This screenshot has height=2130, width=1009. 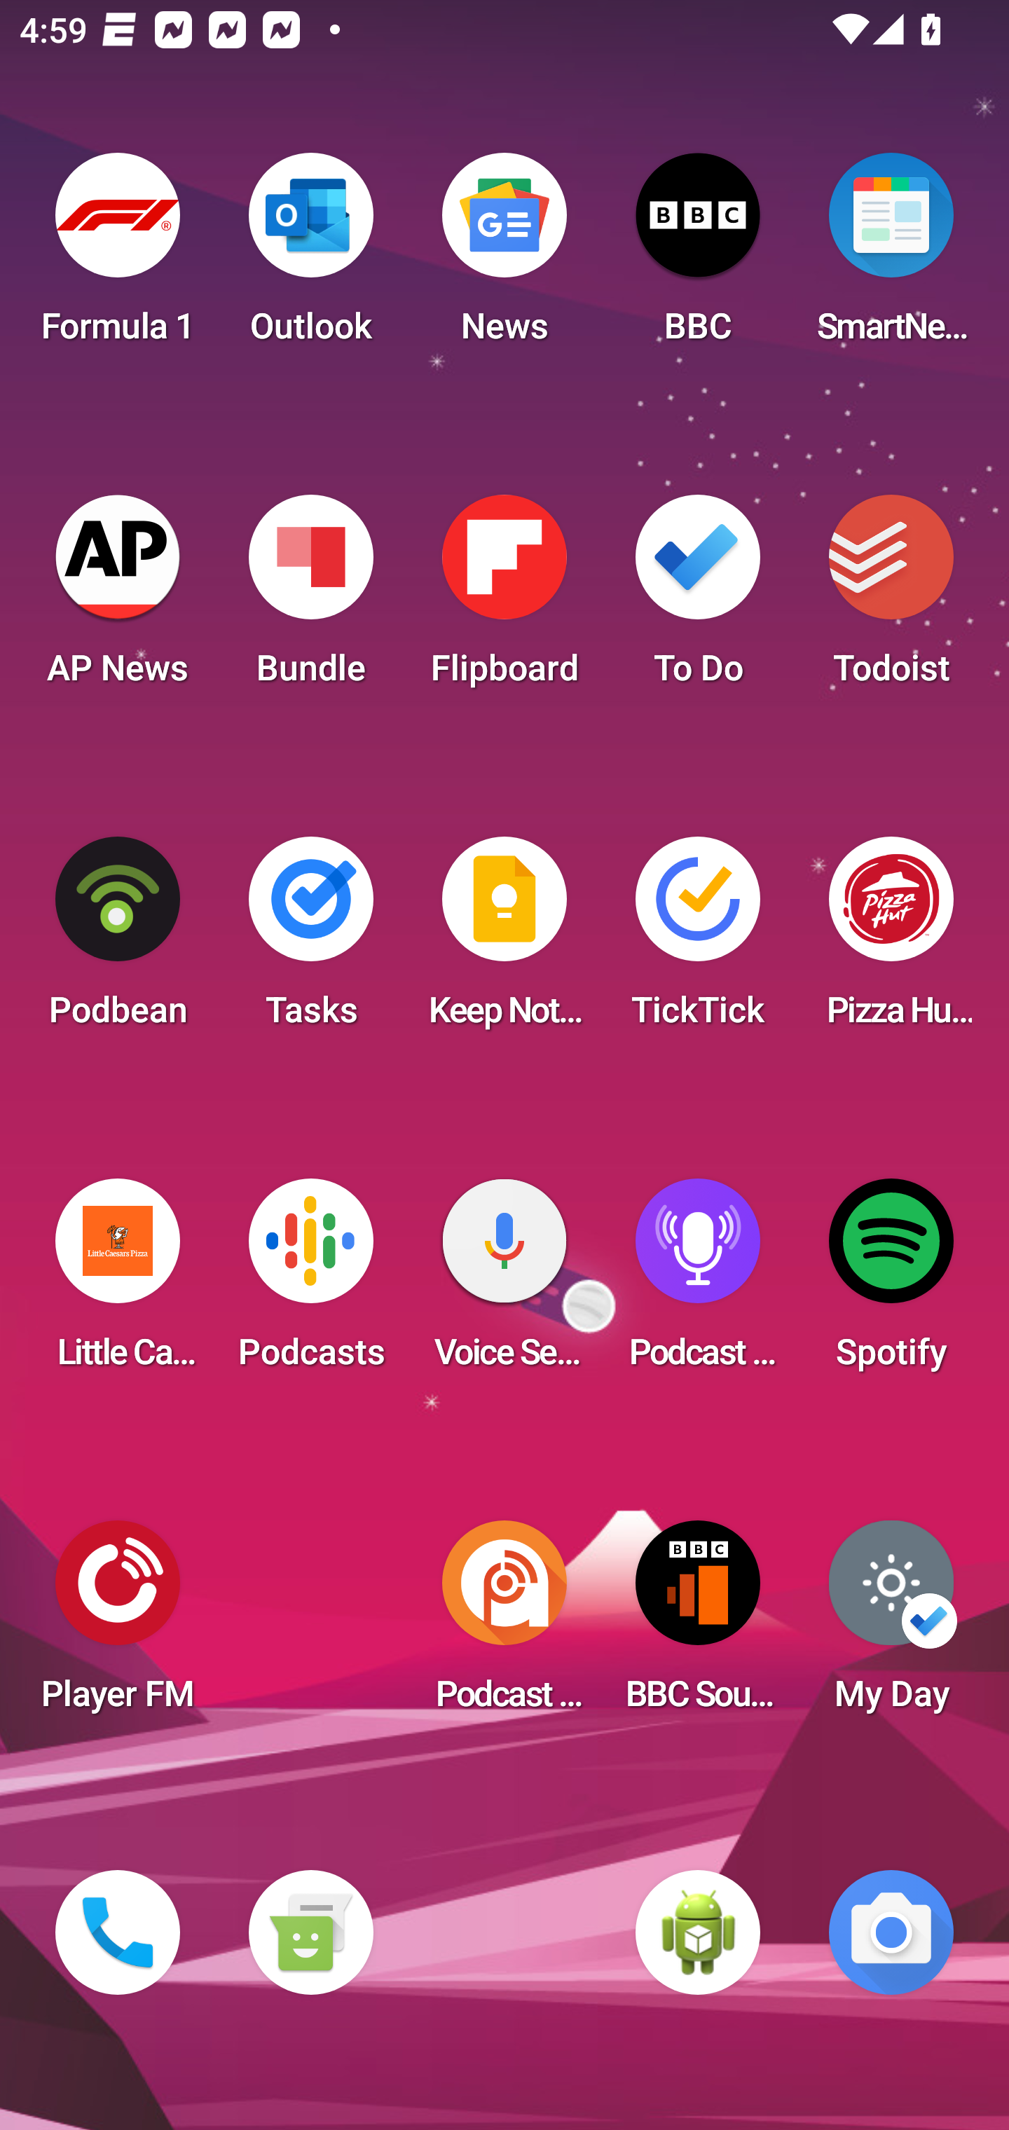 What do you see at coordinates (698, 1932) in the screenshot?
I see `WebView Browser Tester` at bounding box center [698, 1932].